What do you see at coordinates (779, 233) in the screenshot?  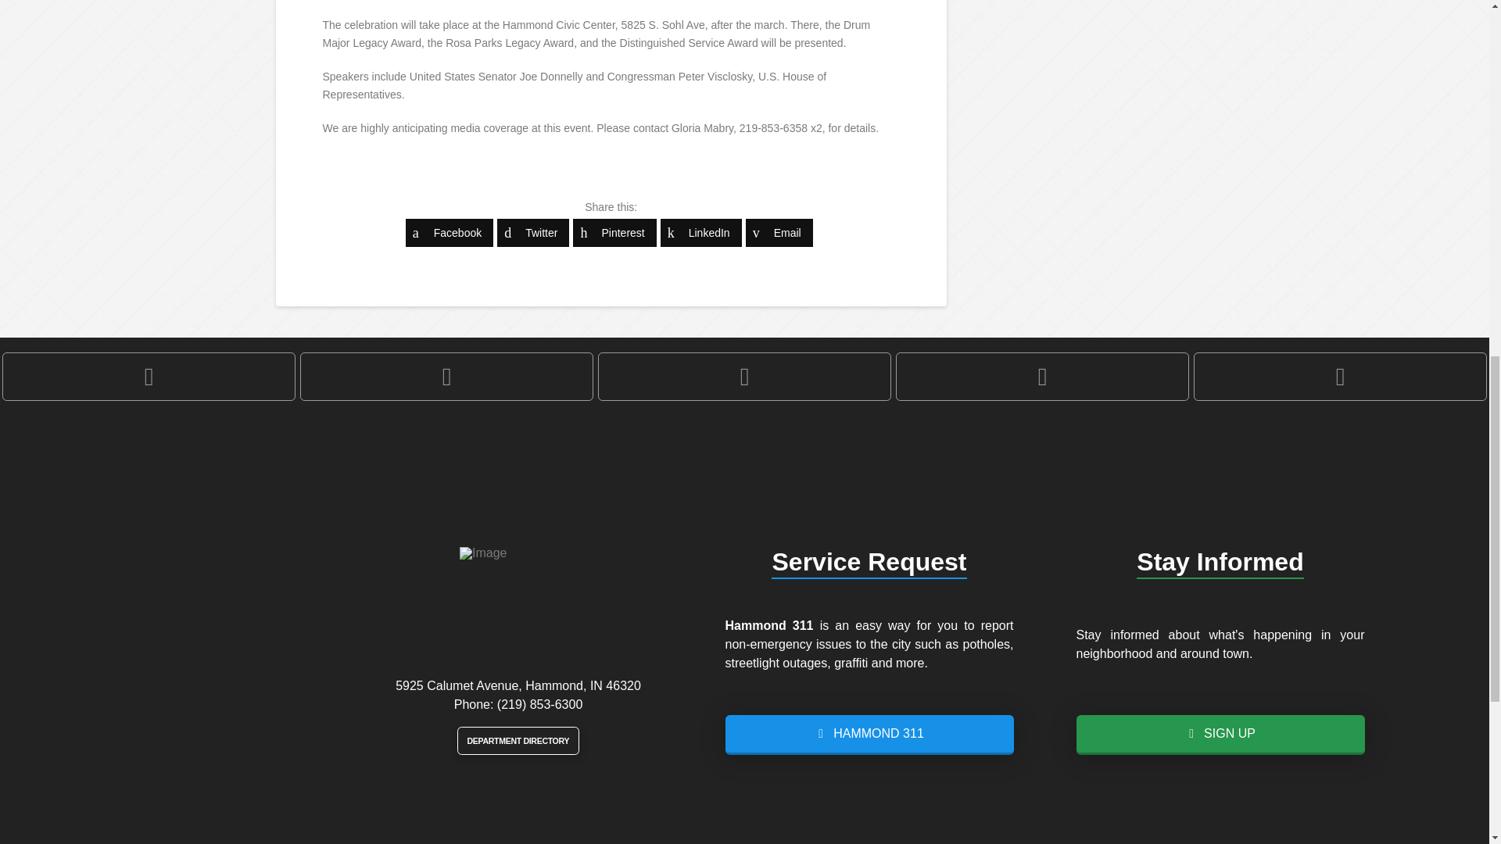 I see `Email` at bounding box center [779, 233].